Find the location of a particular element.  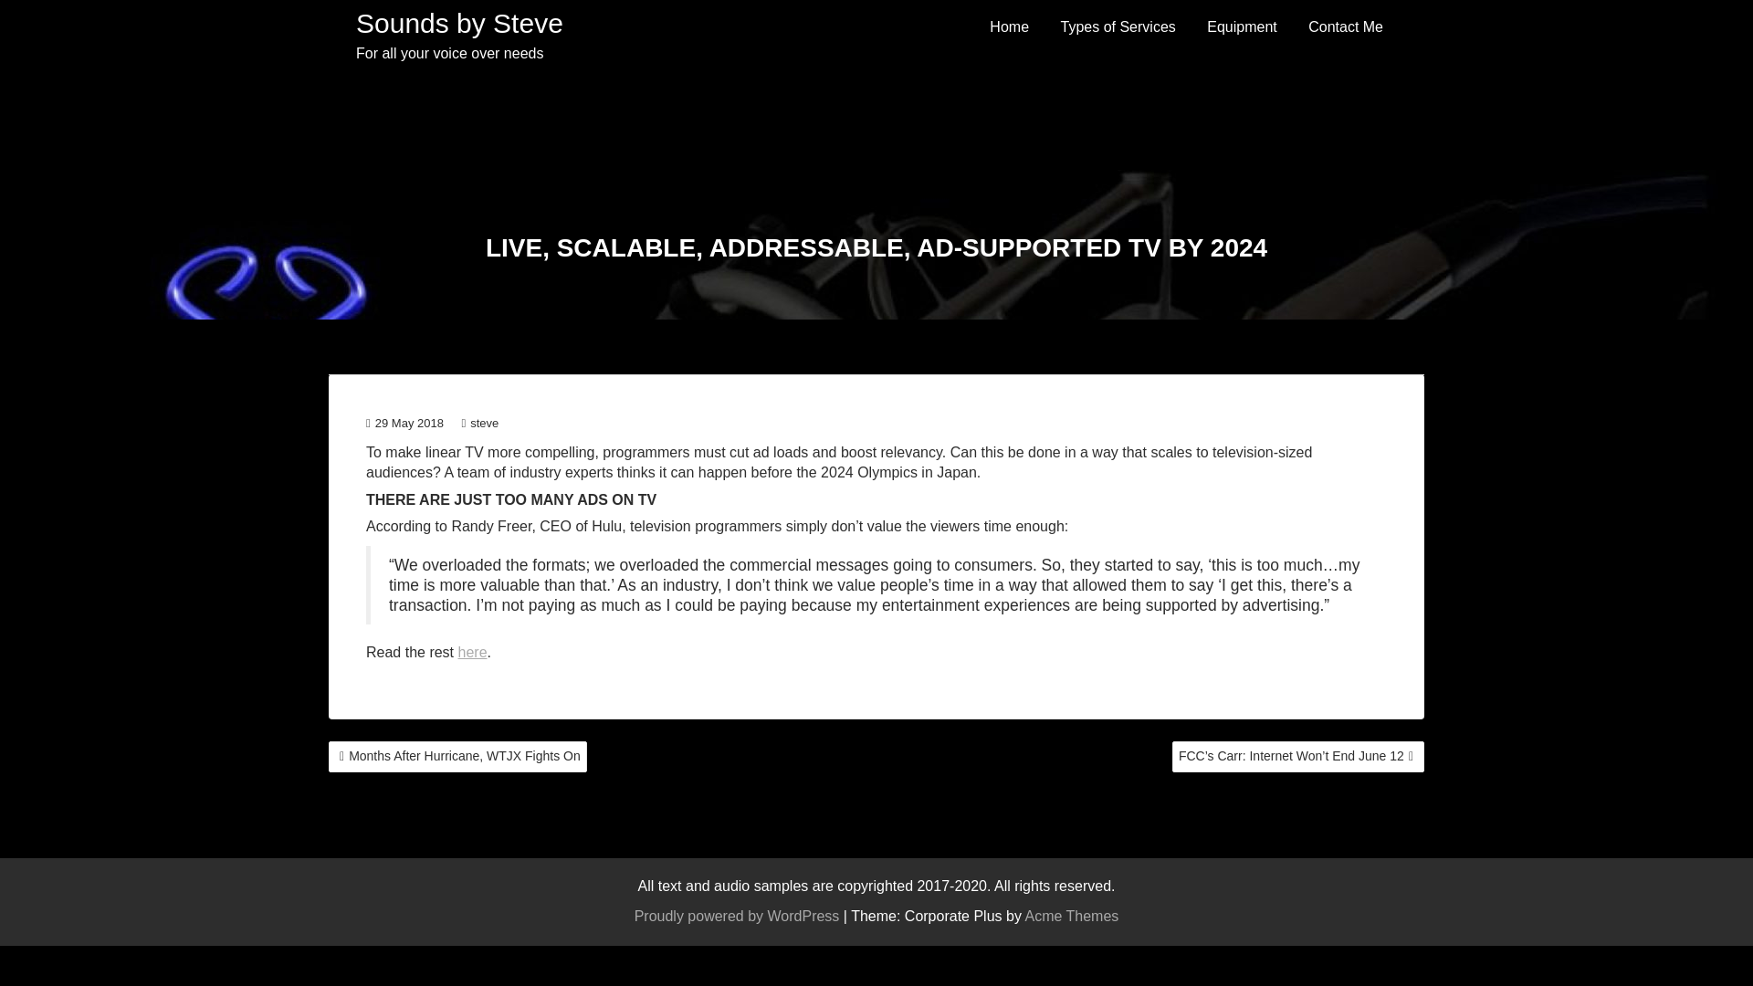

Sounds by Steve is located at coordinates (458, 23).